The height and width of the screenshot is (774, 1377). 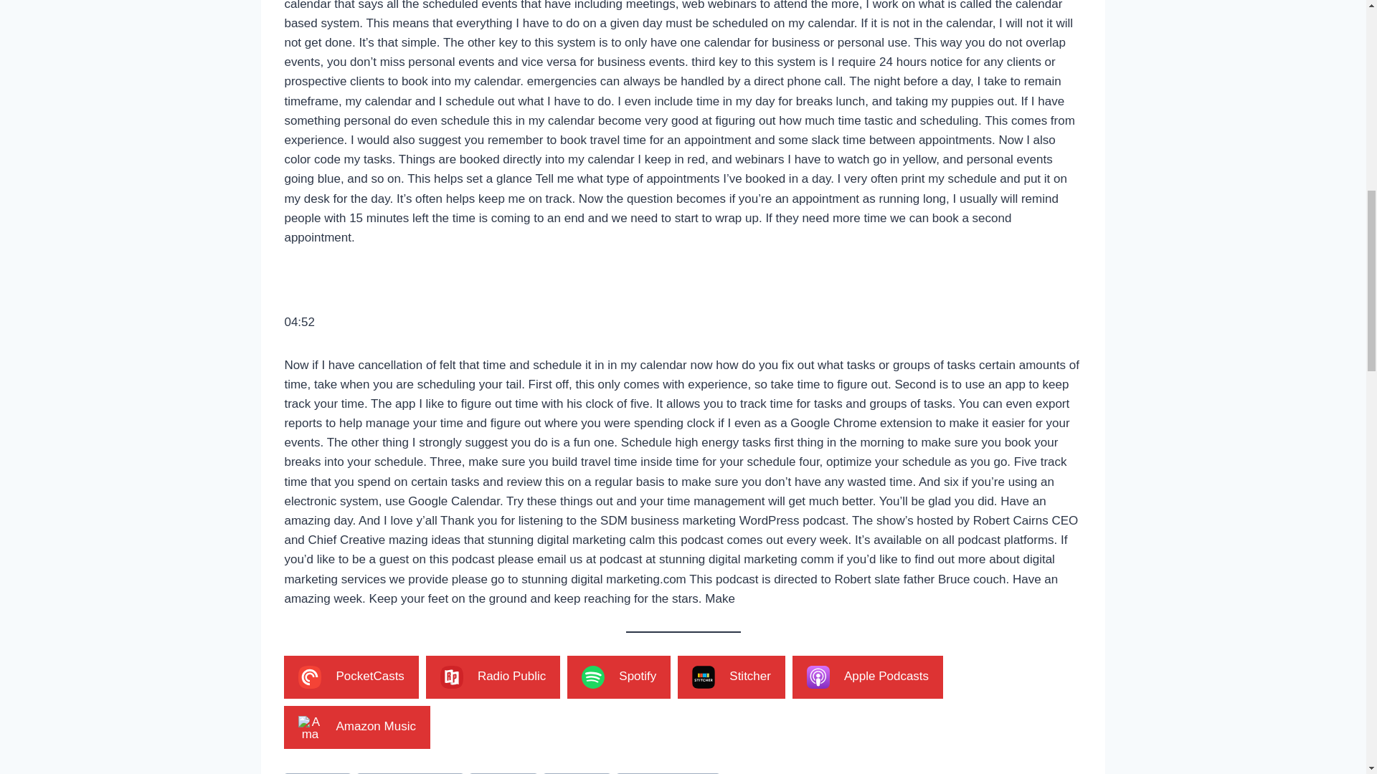 What do you see at coordinates (503, 773) in the screenshot?
I see `Productivity` at bounding box center [503, 773].